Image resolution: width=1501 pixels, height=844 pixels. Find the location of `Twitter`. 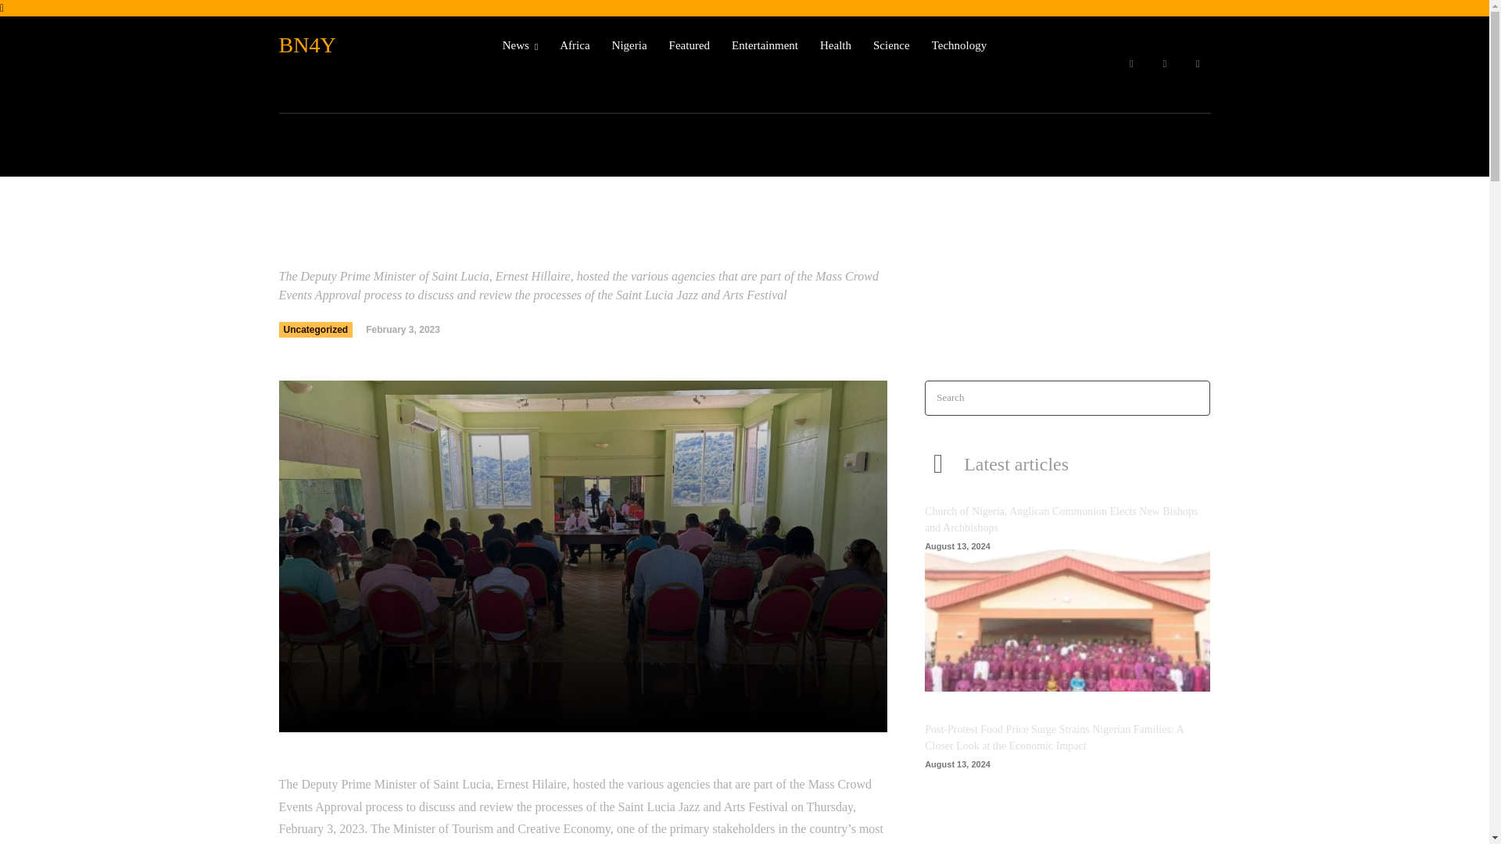

Twitter is located at coordinates (1198, 64).